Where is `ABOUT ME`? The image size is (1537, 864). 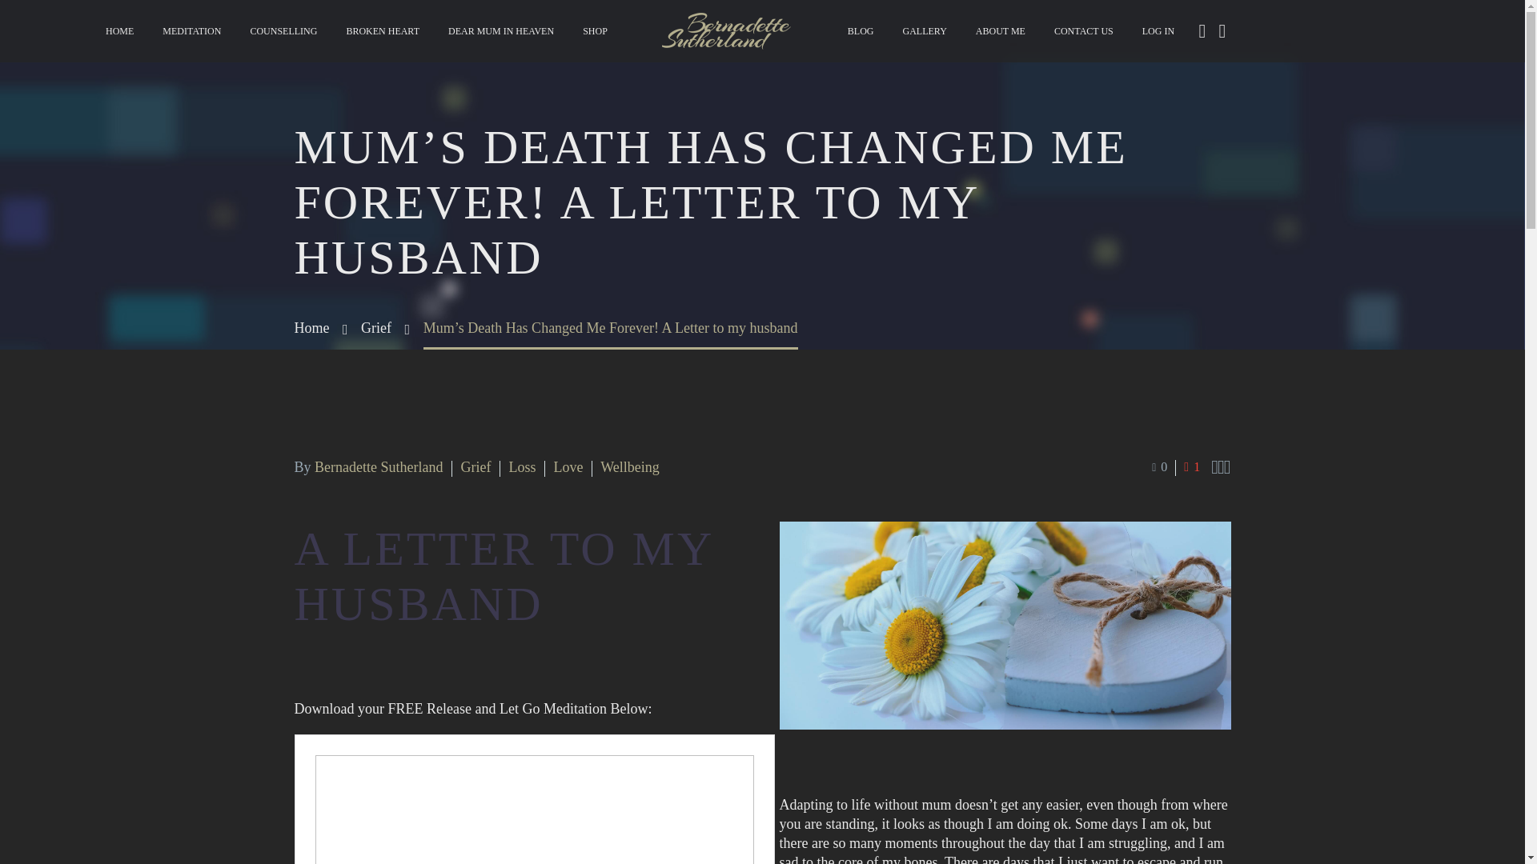
ABOUT ME is located at coordinates (1001, 31).